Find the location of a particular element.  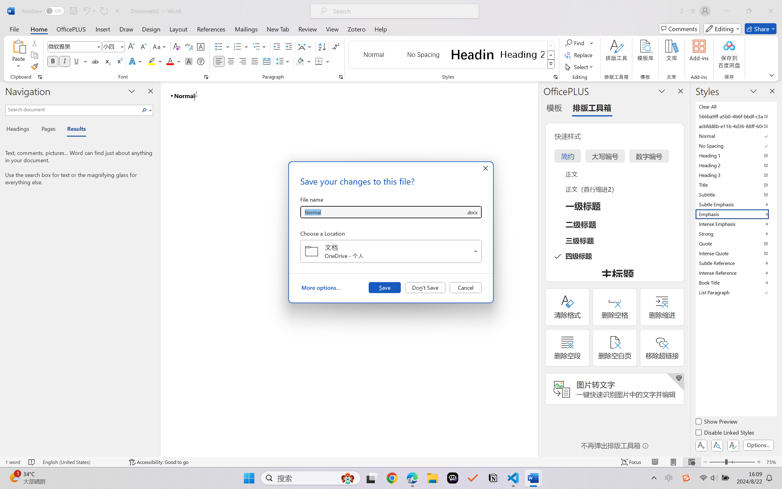

Asian Layout is located at coordinates (305, 46).